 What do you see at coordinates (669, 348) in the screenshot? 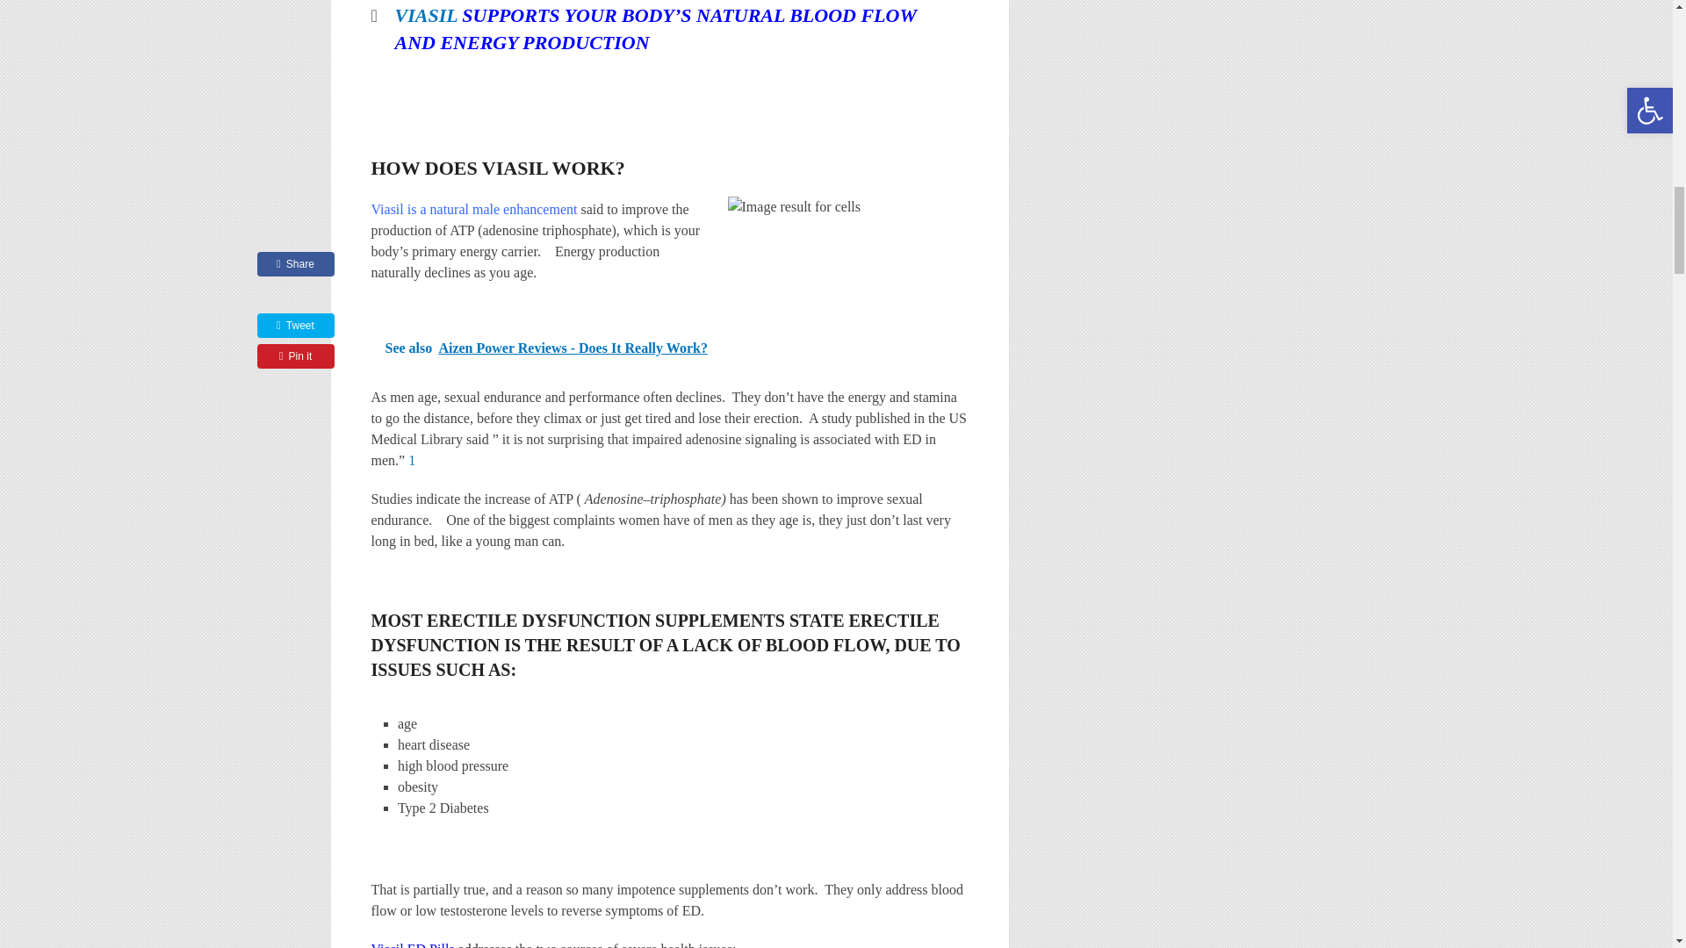
I see `See also  Aizen Power Reviews - Does It Really Work?` at bounding box center [669, 348].